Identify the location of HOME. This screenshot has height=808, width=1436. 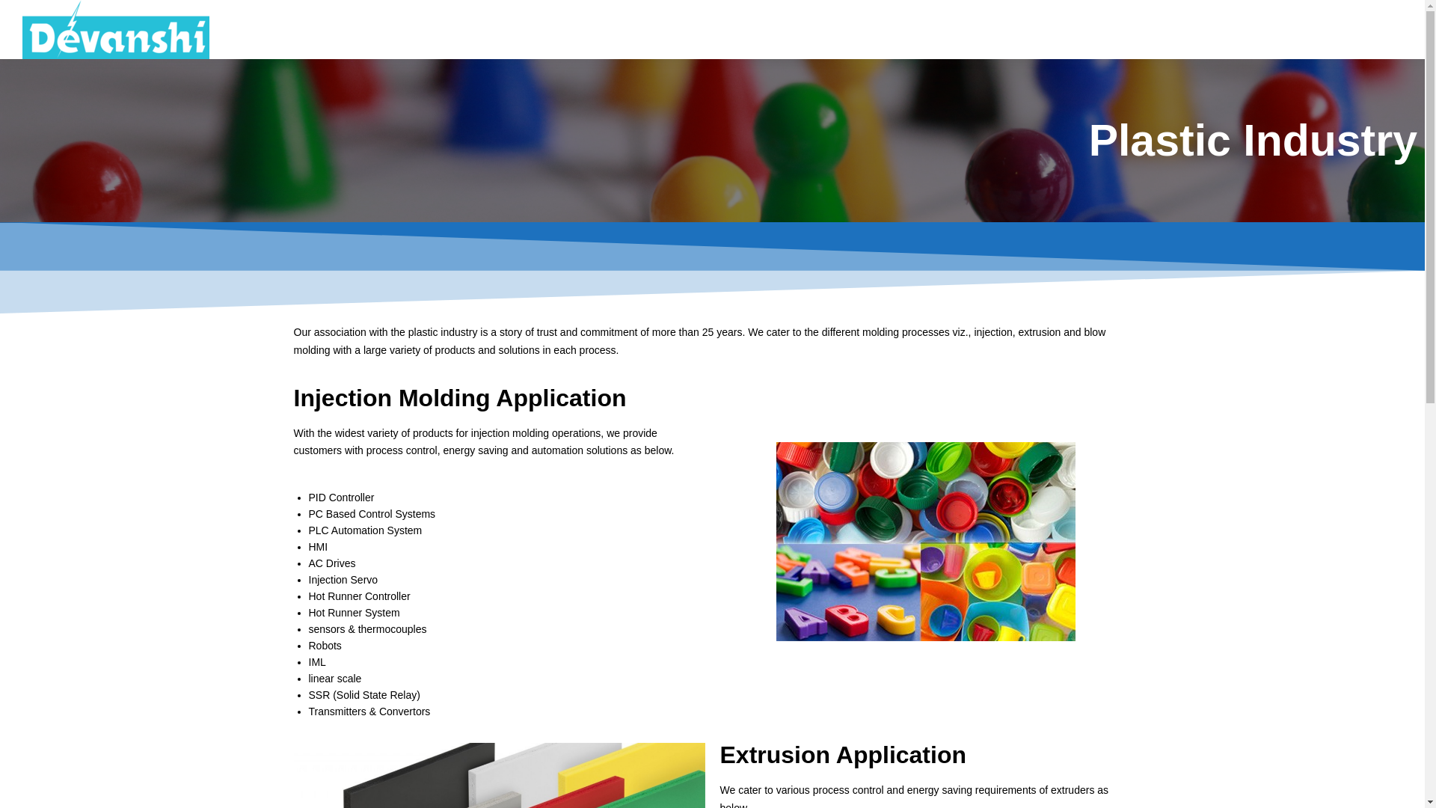
(764, 28).